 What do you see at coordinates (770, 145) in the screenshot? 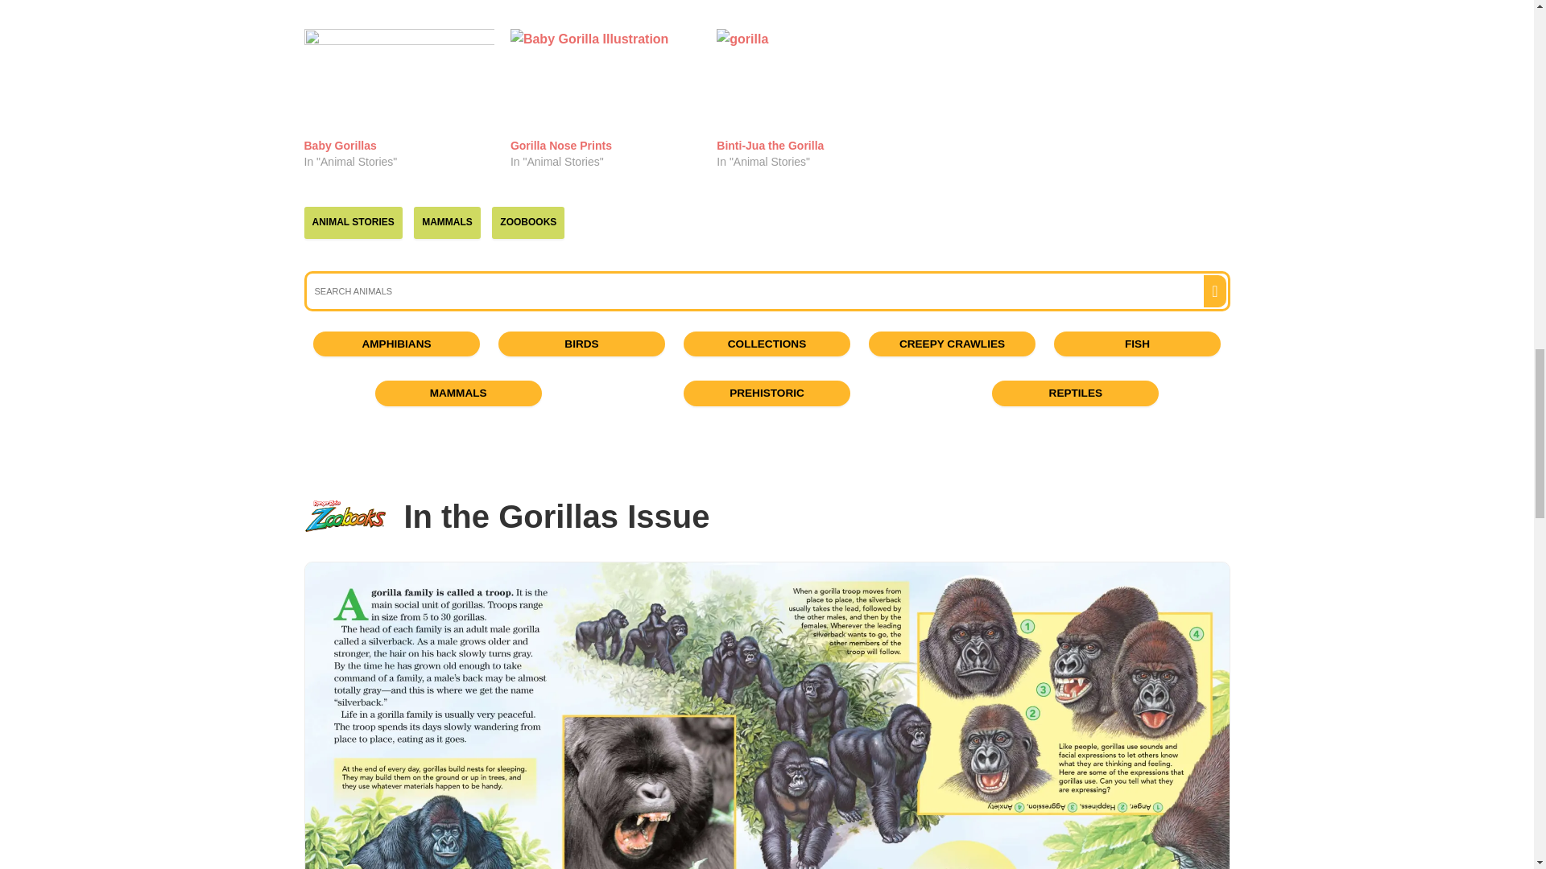
I see `Binti-Jua the Gorilla` at bounding box center [770, 145].